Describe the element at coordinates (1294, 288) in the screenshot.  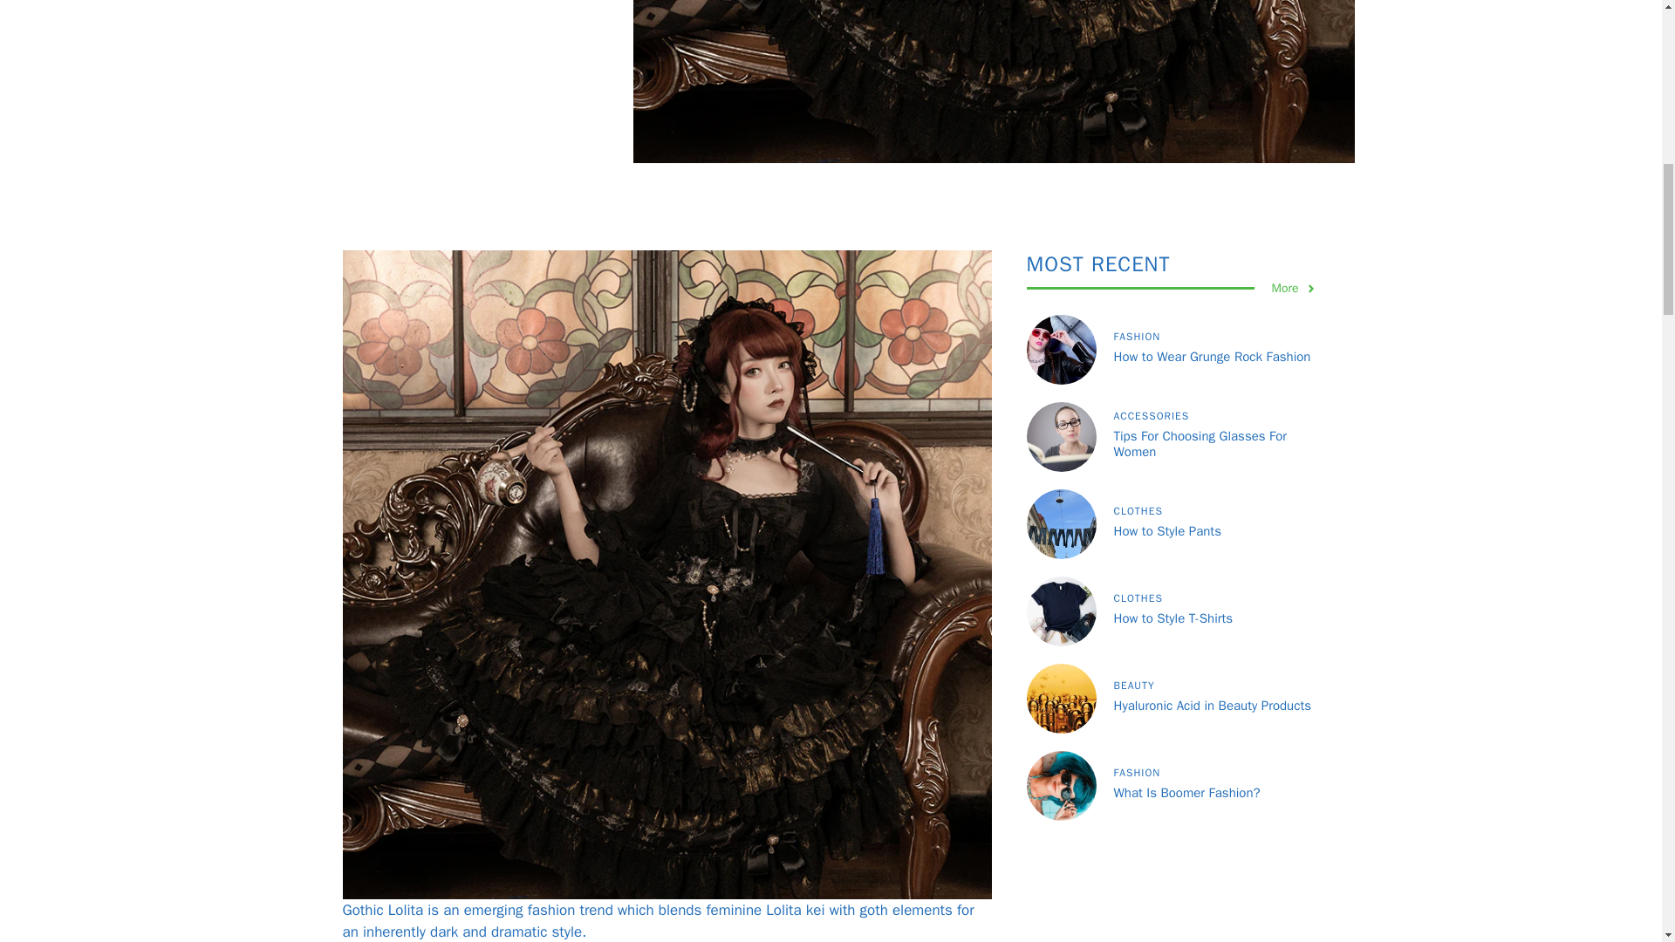
I see `More` at that location.